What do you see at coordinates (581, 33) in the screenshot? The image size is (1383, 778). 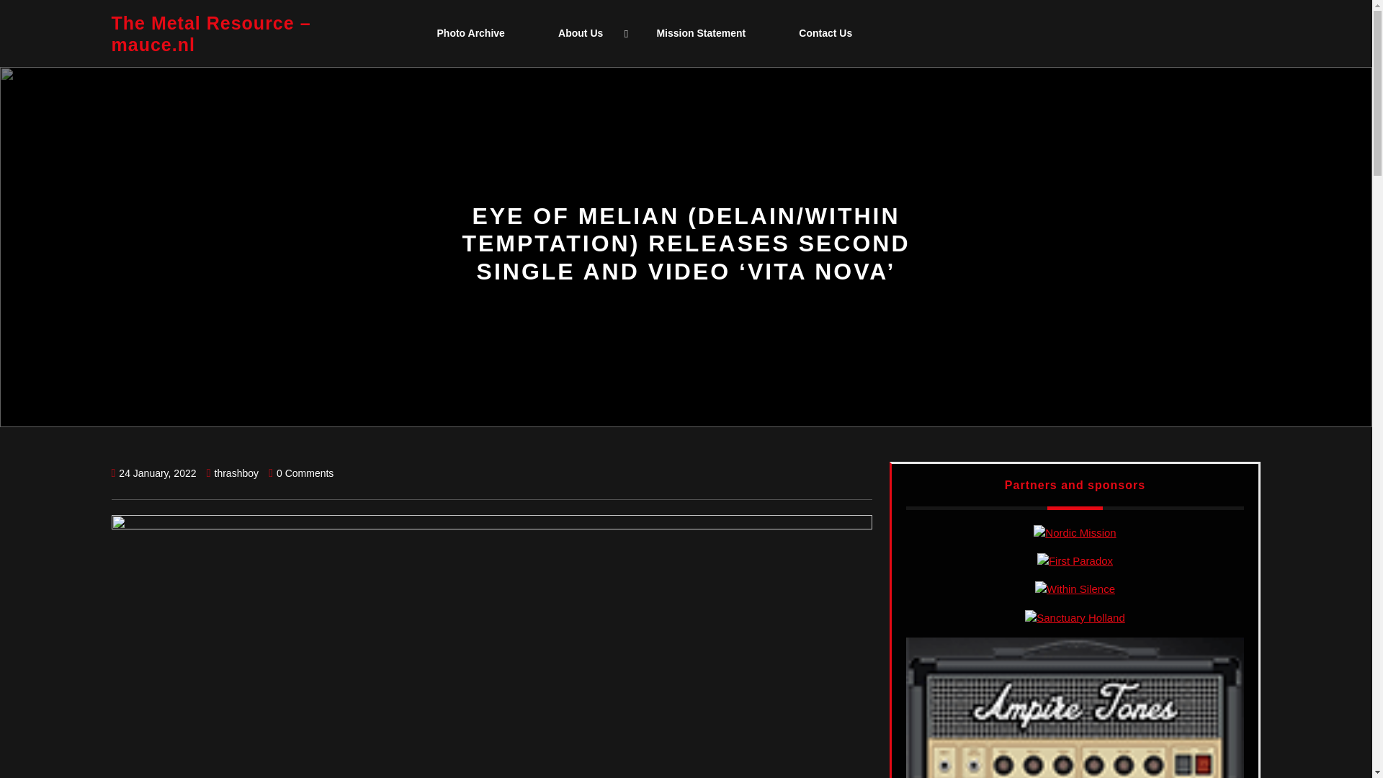 I see `About Us` at bounding box center [581, 33].